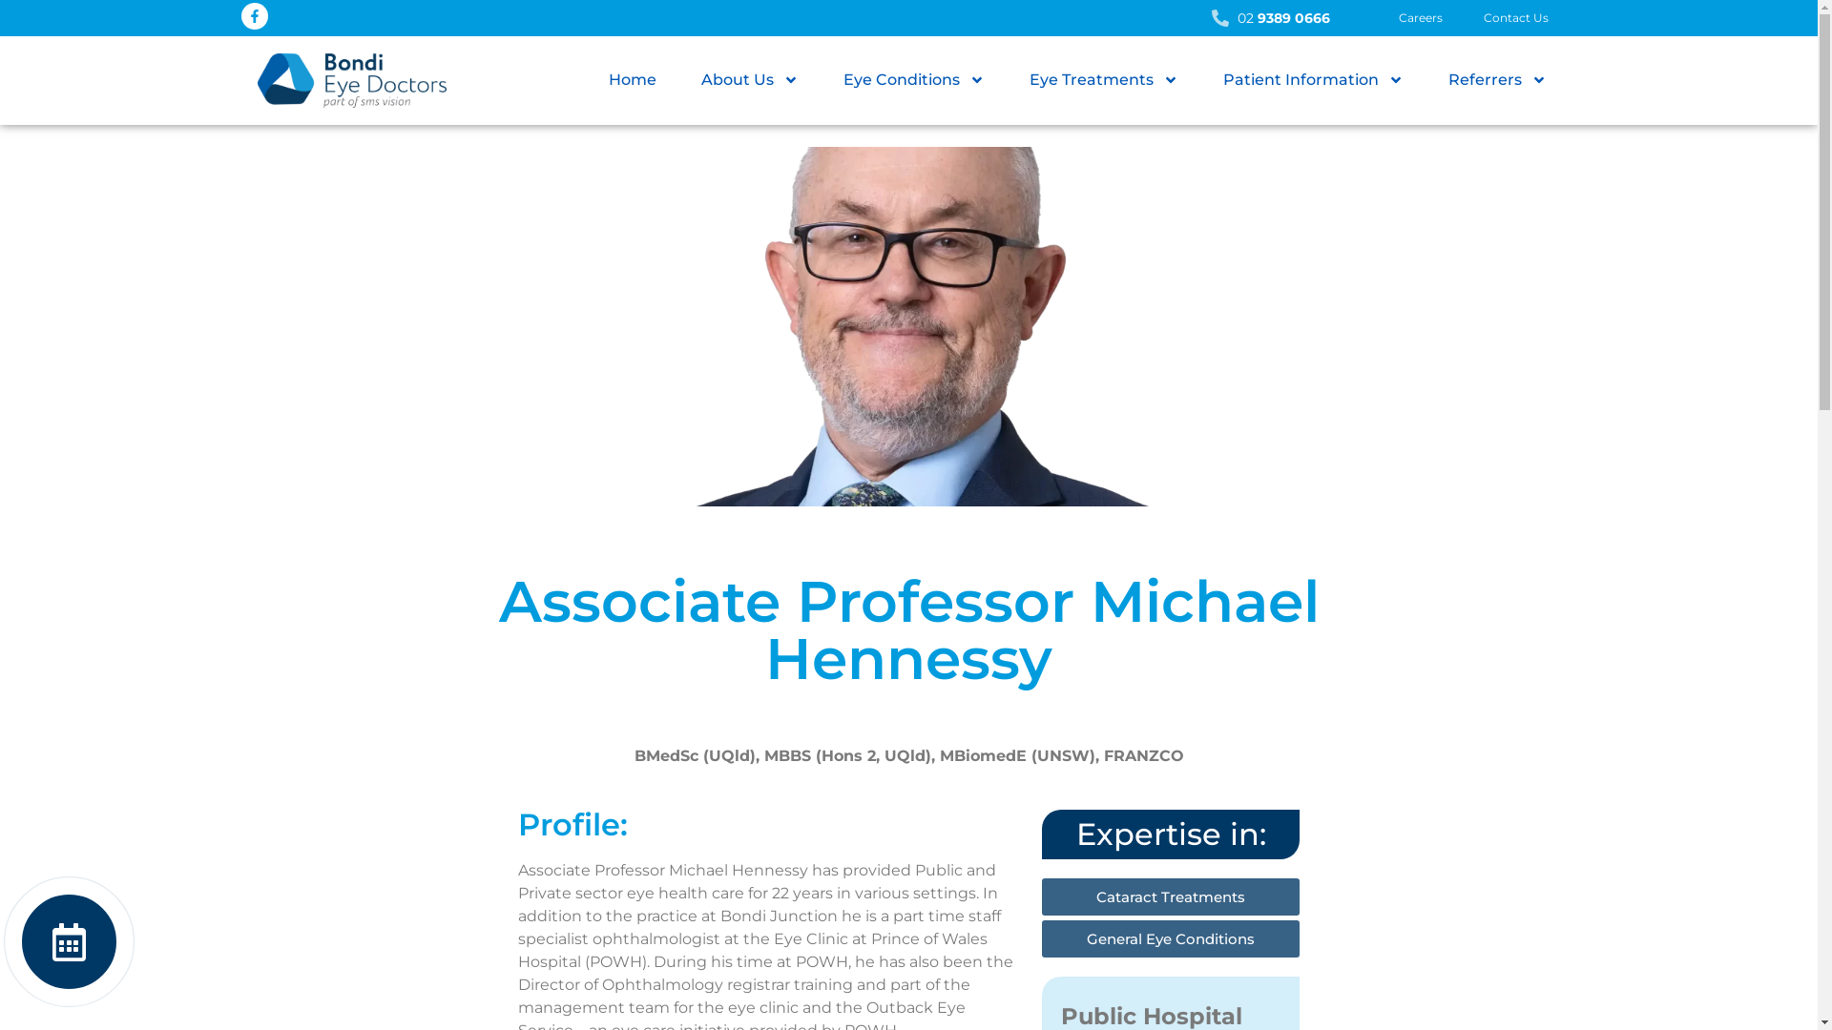  I want to click on Eye Conditions, so click(914, 80).